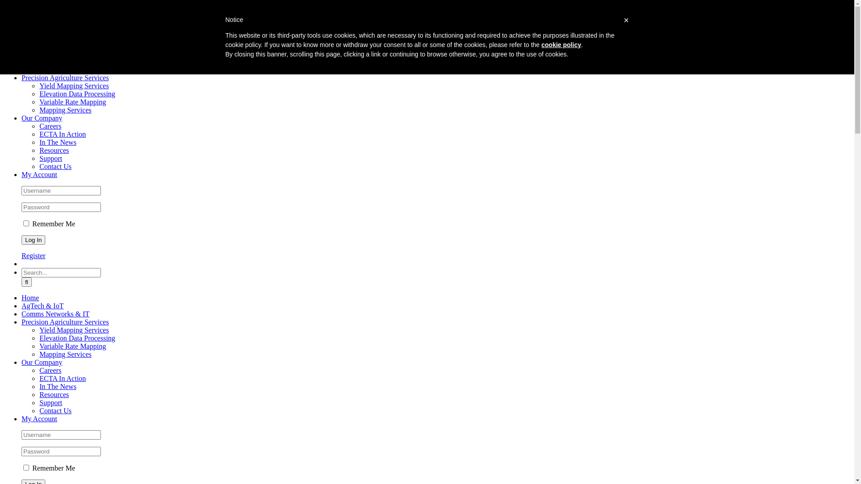 This screenshot has height=484, width=861. Describe the element at coordinates (58, 143) in the screenshot. I see `In The News` at that location.